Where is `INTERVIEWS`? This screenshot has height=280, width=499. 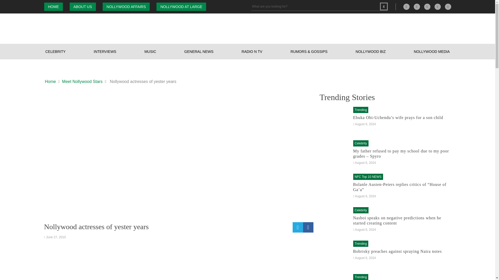 INTERVIEWS is located at coordinates (105, 51).